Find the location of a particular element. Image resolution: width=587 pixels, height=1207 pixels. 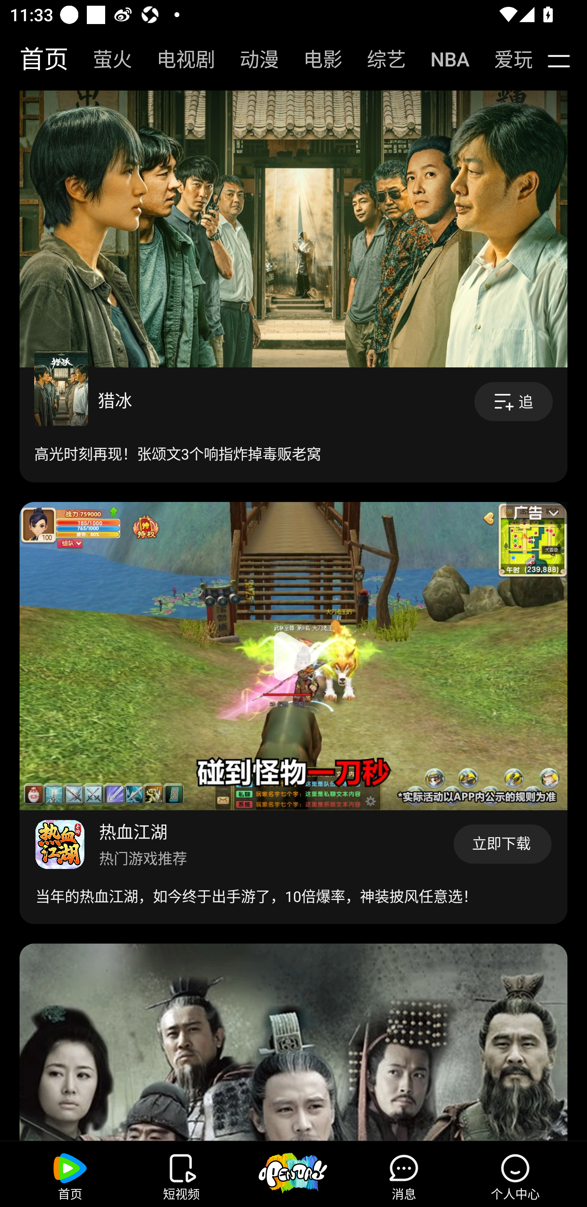

首页 is located at coordinates (37, 60).